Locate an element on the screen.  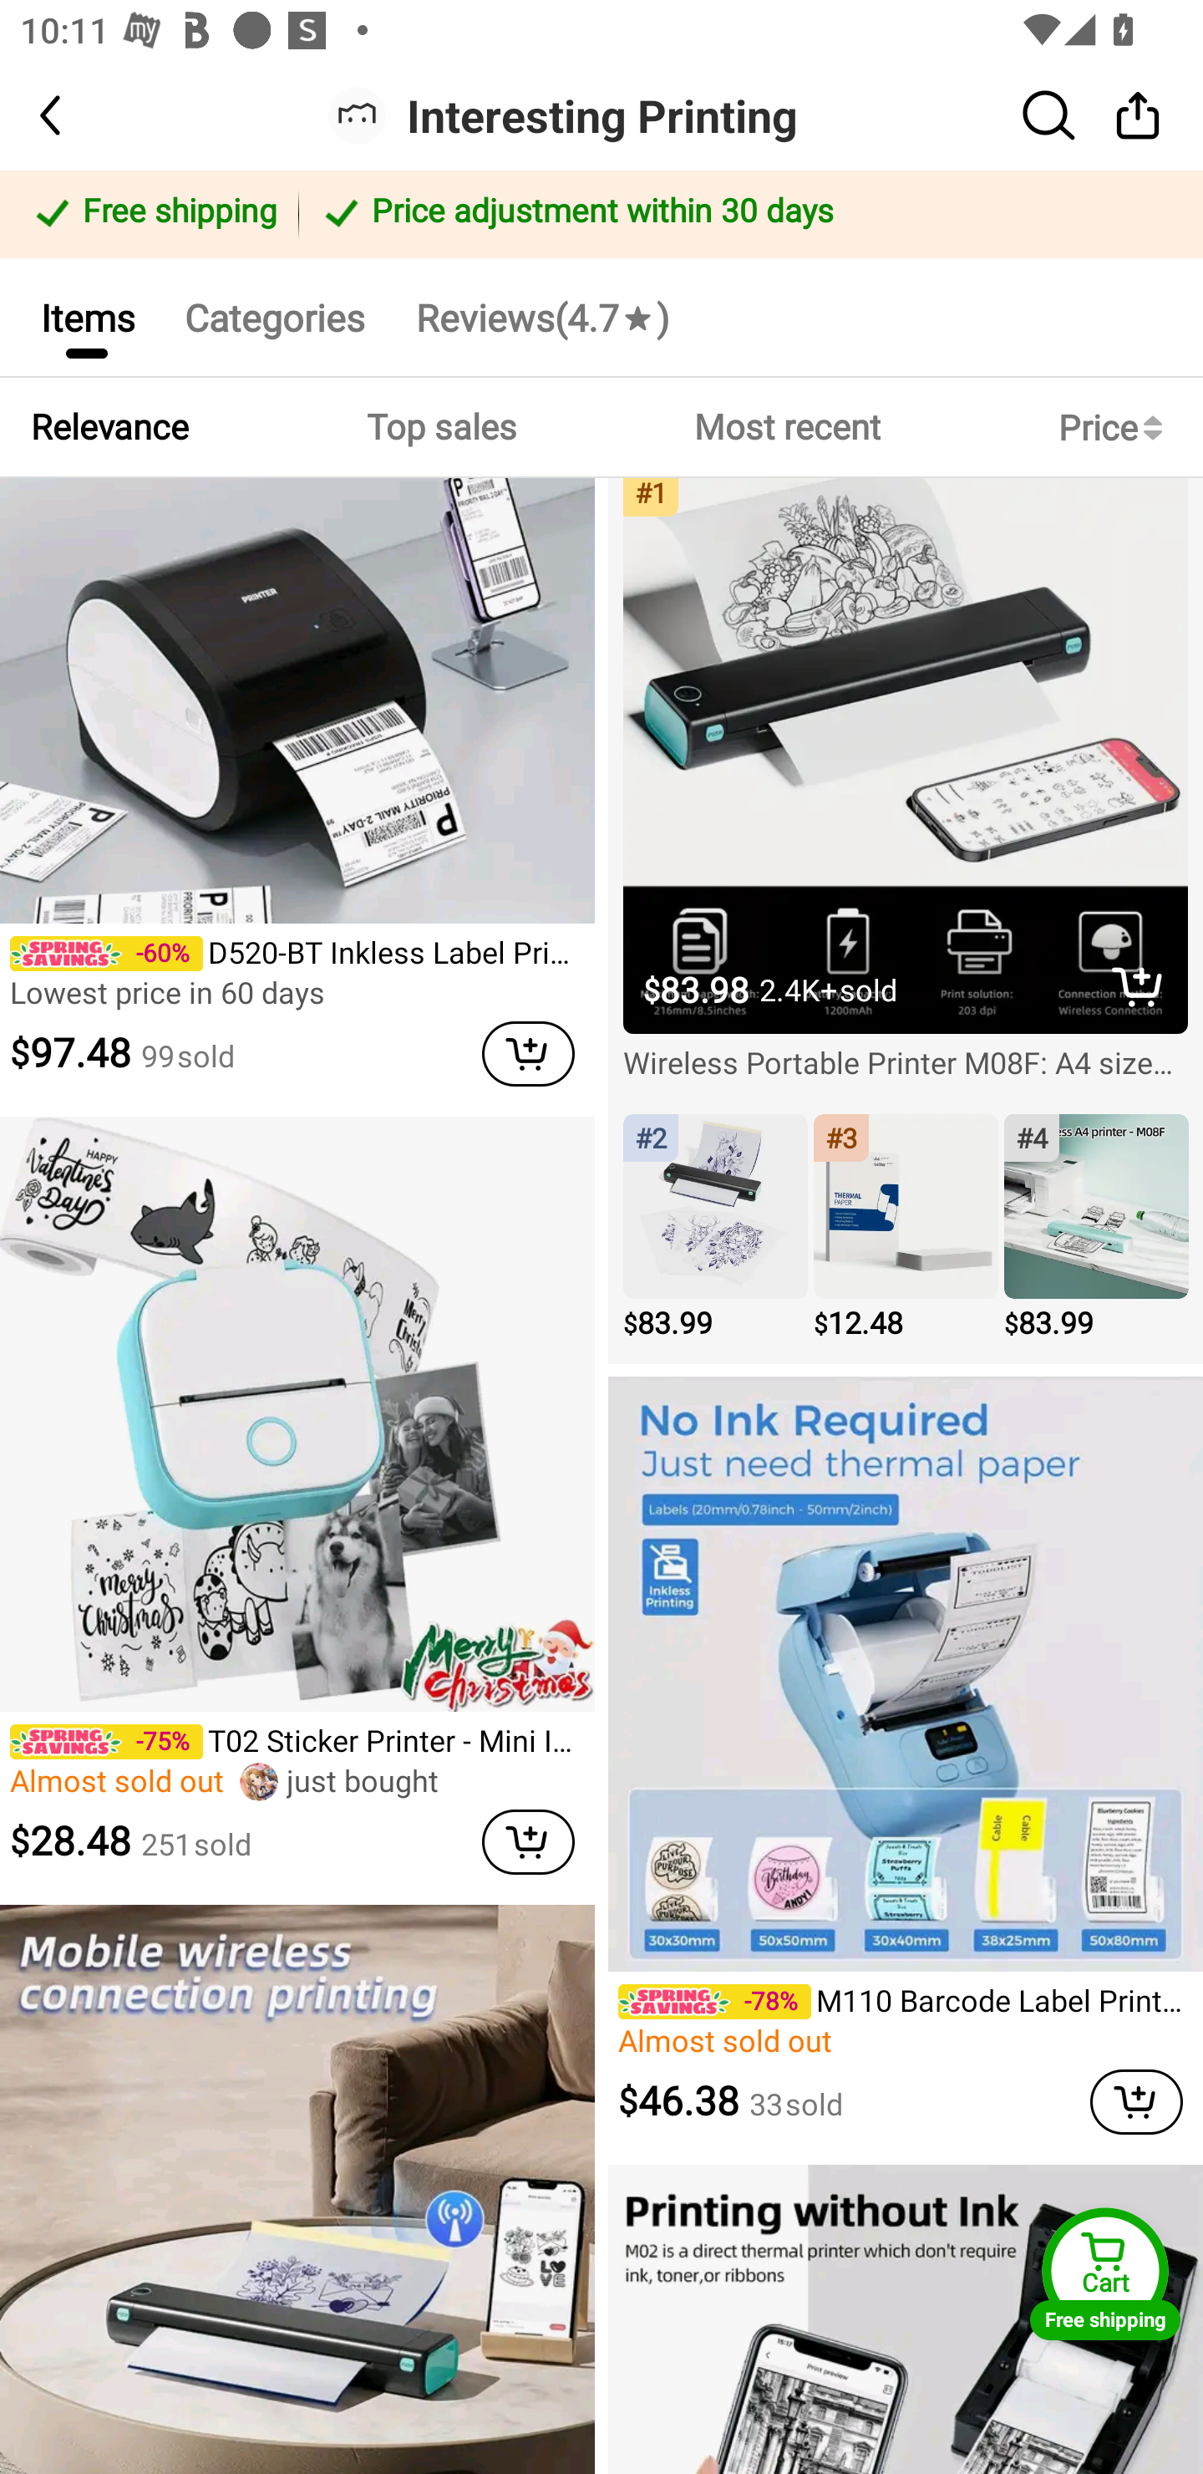
Items is located at coordinates (87, 316).